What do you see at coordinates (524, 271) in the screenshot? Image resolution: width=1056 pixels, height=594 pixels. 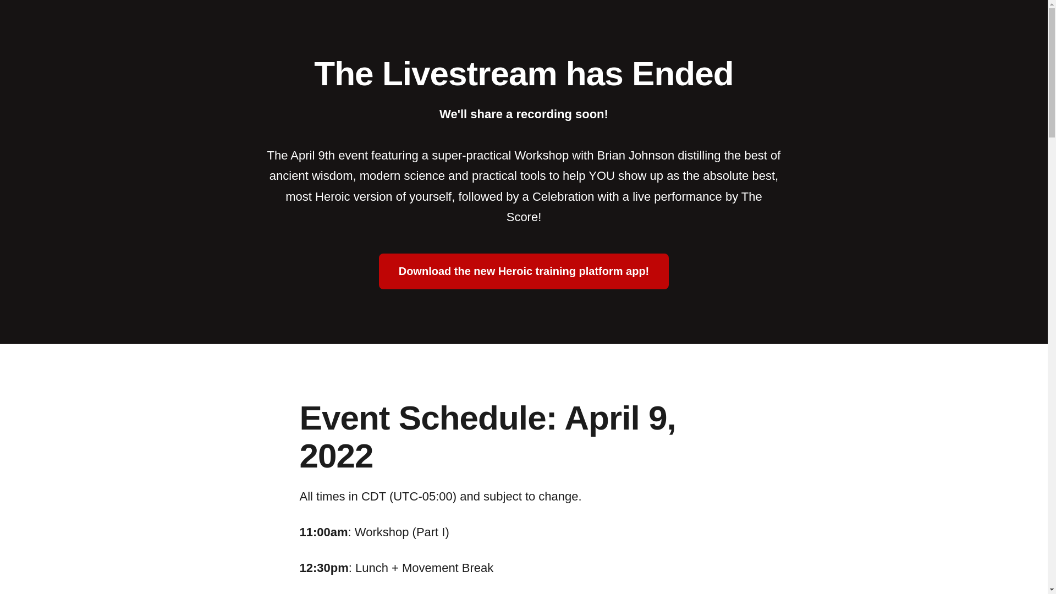 I see `Download the new Heroic training platform app!` at bounding box center [524, 271].